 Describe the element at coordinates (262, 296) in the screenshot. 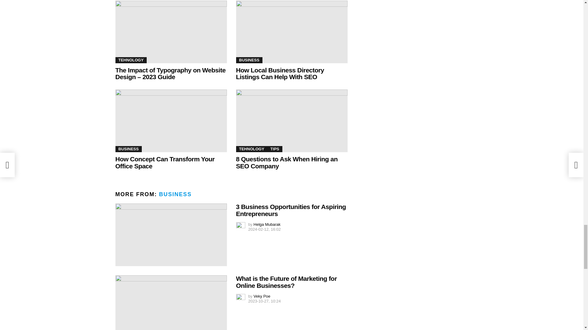

I see `Posts by Veky Poe` at that location.